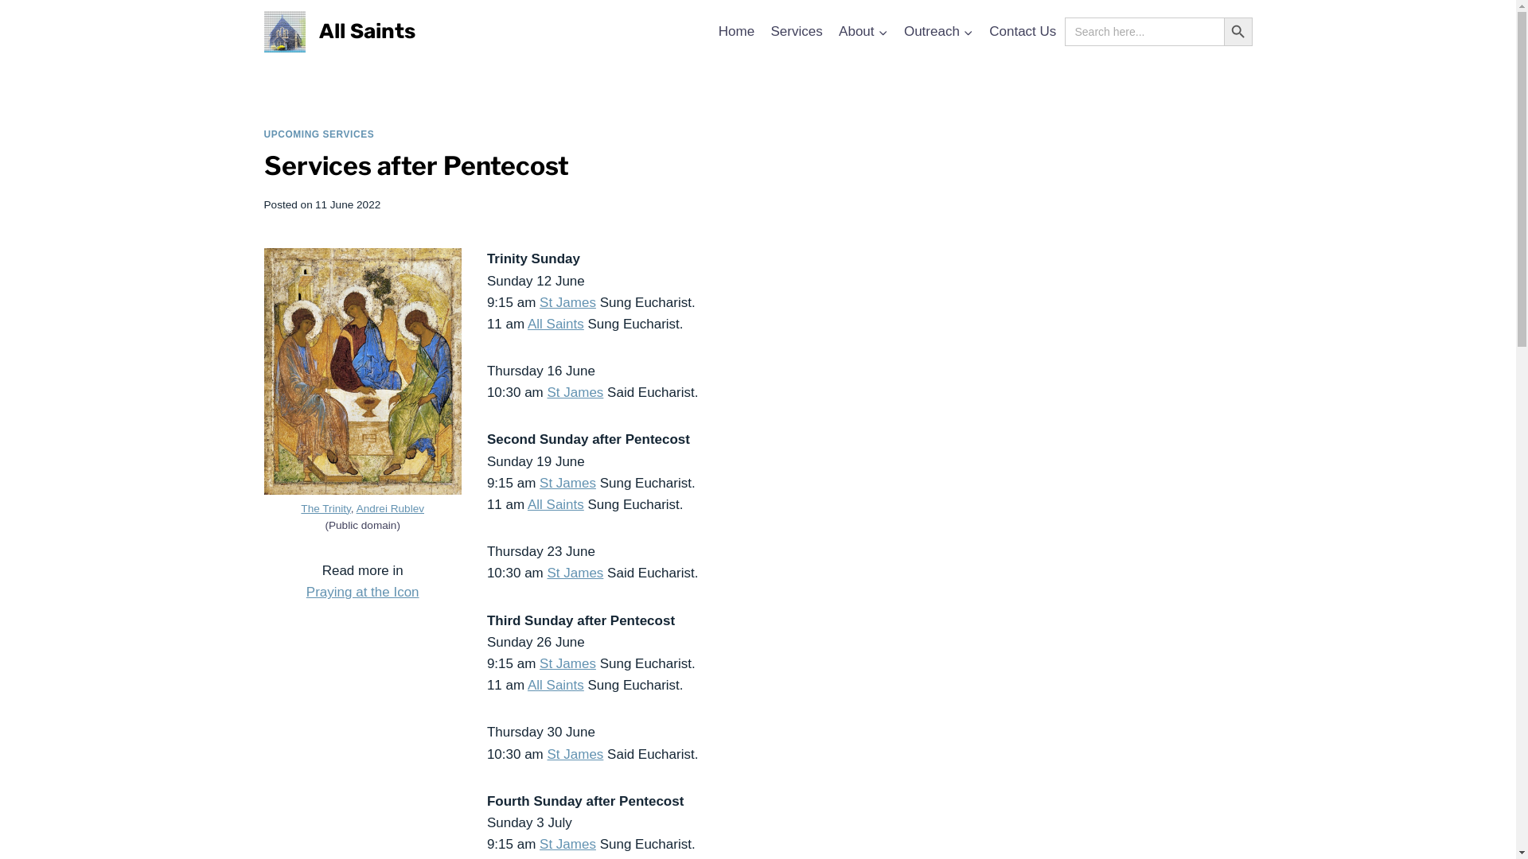 The image size is (1528, 859). What do you see at coordinates (1023, 32) in the screenshot?
I see `Contact Us` at bounding box center [1023, 32].